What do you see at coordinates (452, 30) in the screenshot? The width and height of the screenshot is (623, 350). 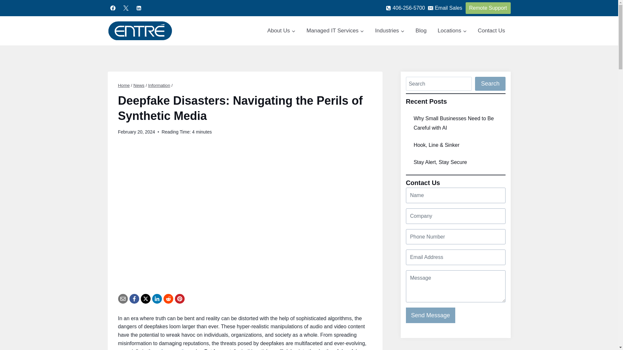 I see `Locations` at bounding box center [452, 30].